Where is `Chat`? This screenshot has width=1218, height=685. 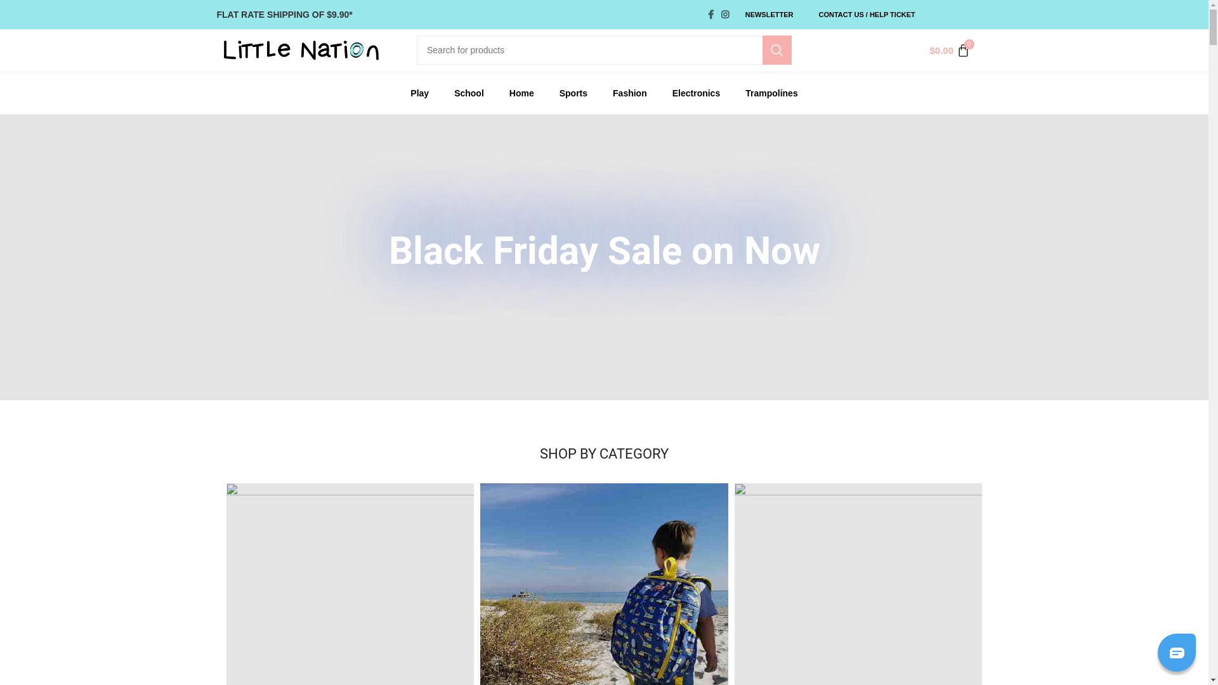
Chat is located at coordinates (1177, 652).